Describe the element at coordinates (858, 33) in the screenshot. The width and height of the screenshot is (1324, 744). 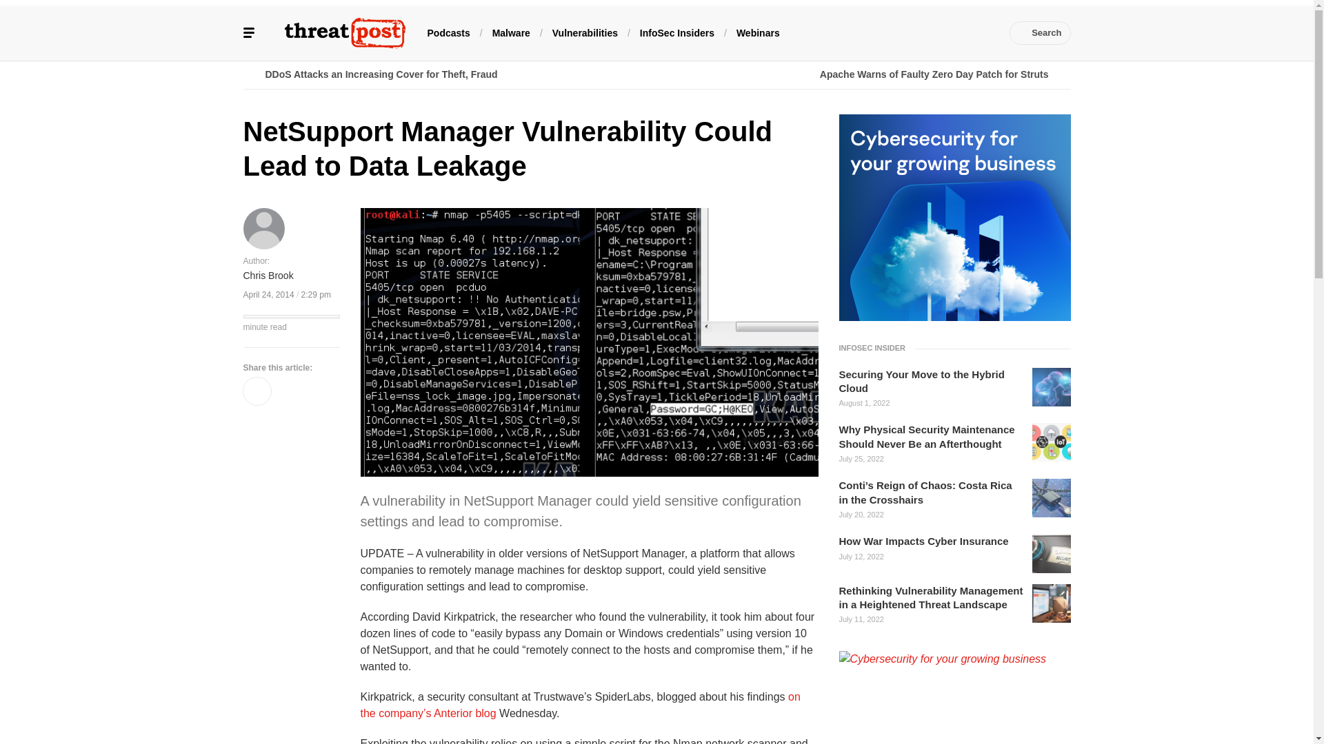
I see `Facebook` at that location.